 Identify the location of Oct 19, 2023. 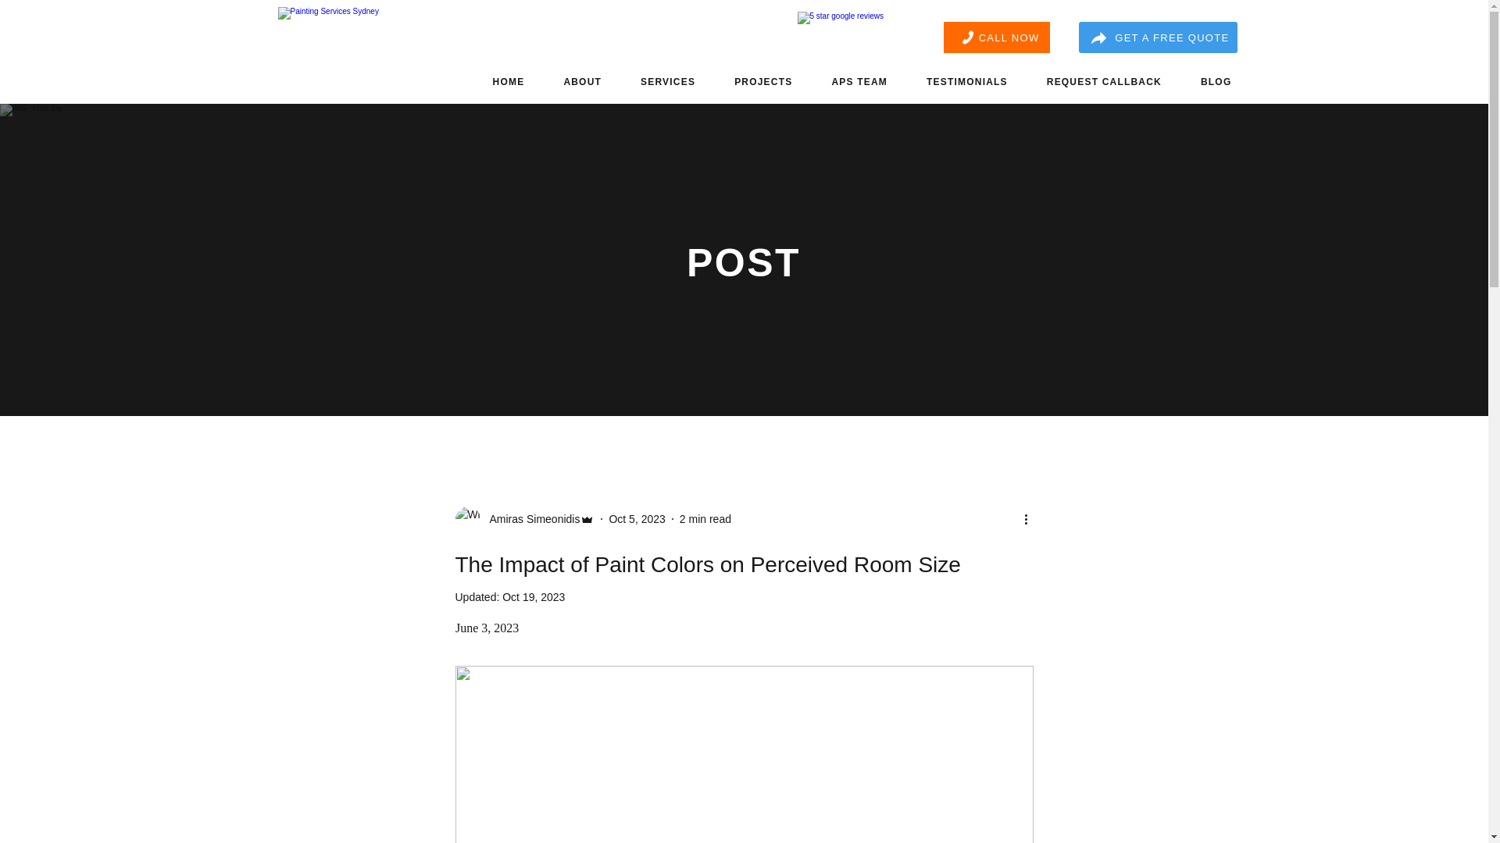
(534, 597).